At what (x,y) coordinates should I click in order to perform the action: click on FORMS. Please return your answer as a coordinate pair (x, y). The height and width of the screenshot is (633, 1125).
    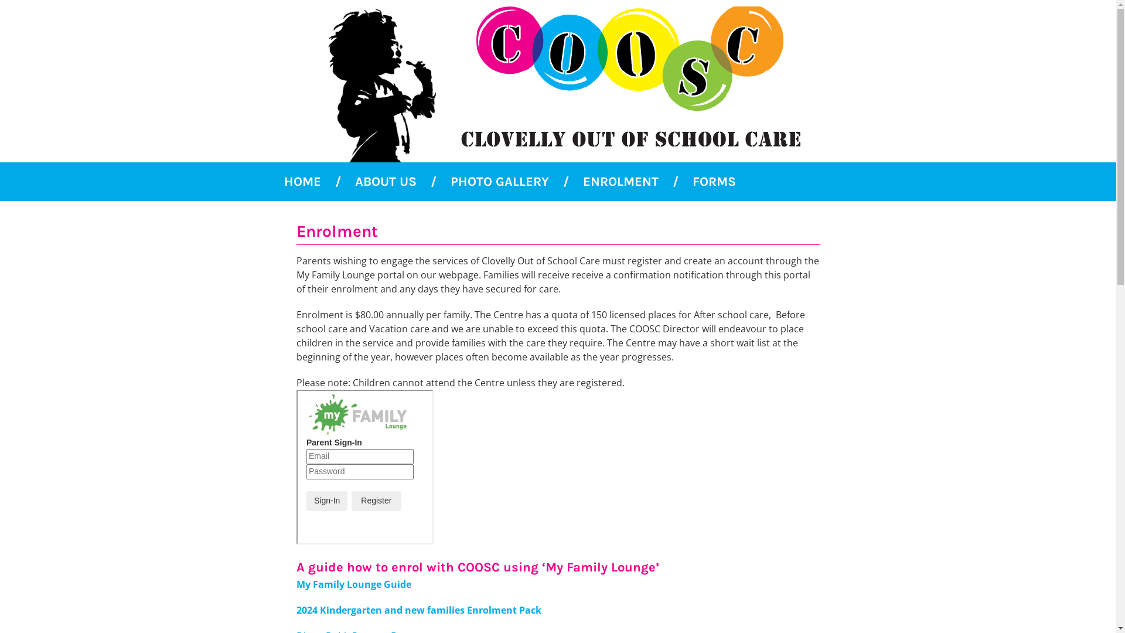
    Looking at the image, I should click on (704, 182).